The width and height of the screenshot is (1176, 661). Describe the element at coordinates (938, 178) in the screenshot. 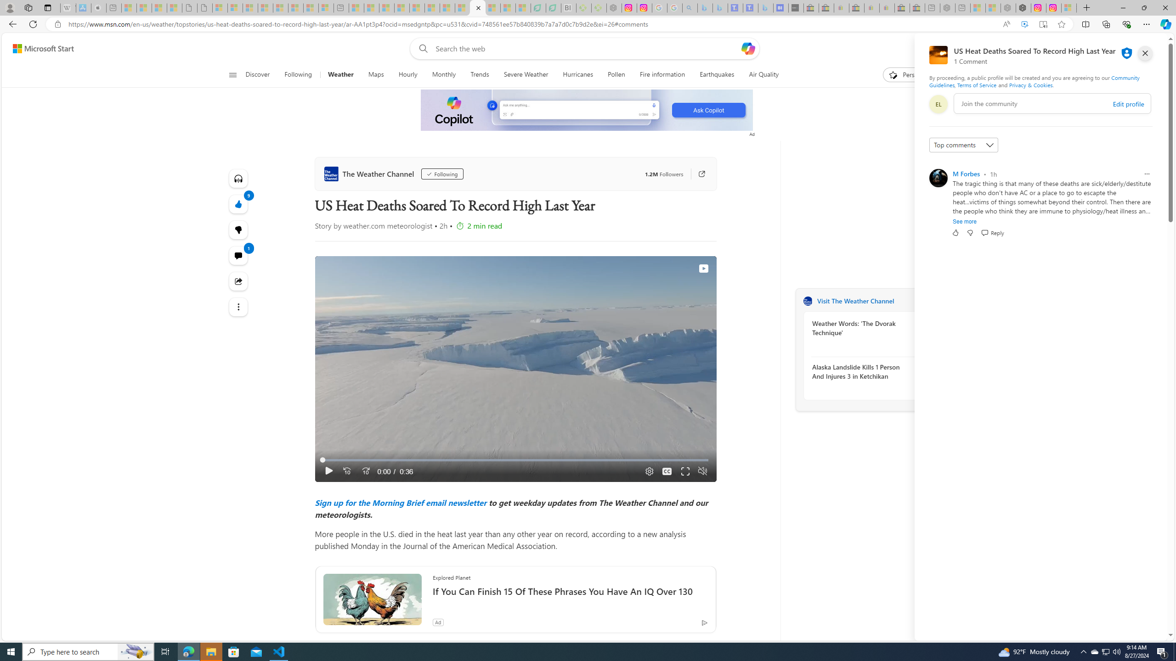

I see `Profile Picture` at that location.